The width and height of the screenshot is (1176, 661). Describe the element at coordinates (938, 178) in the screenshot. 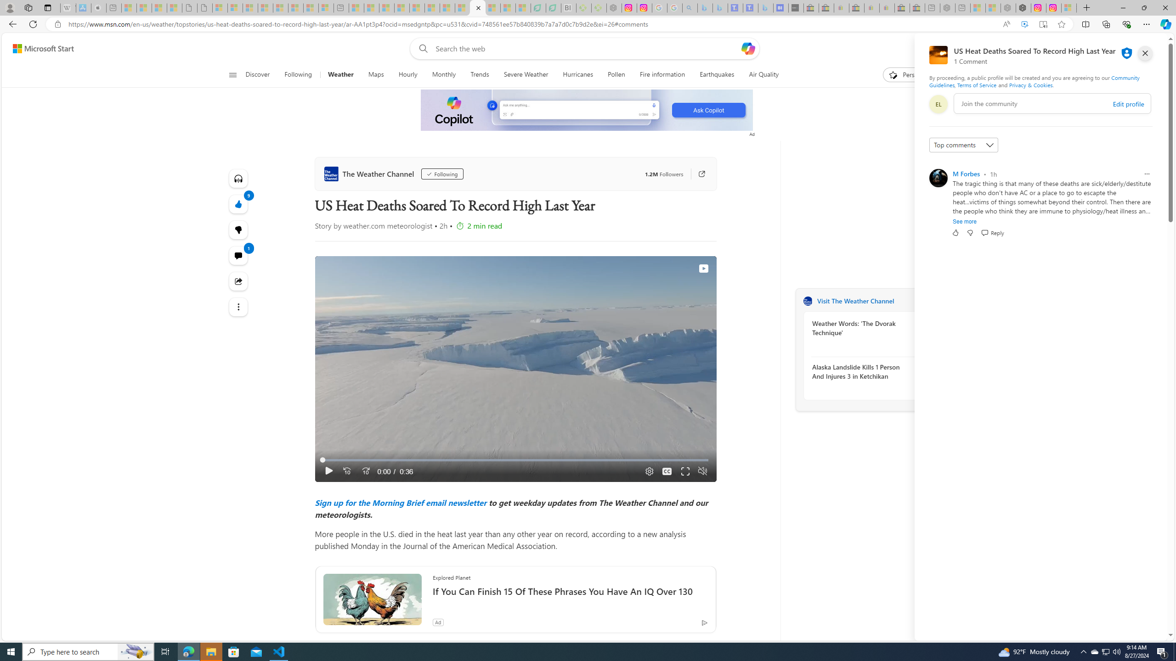

I see `Profile Picture` at that location.